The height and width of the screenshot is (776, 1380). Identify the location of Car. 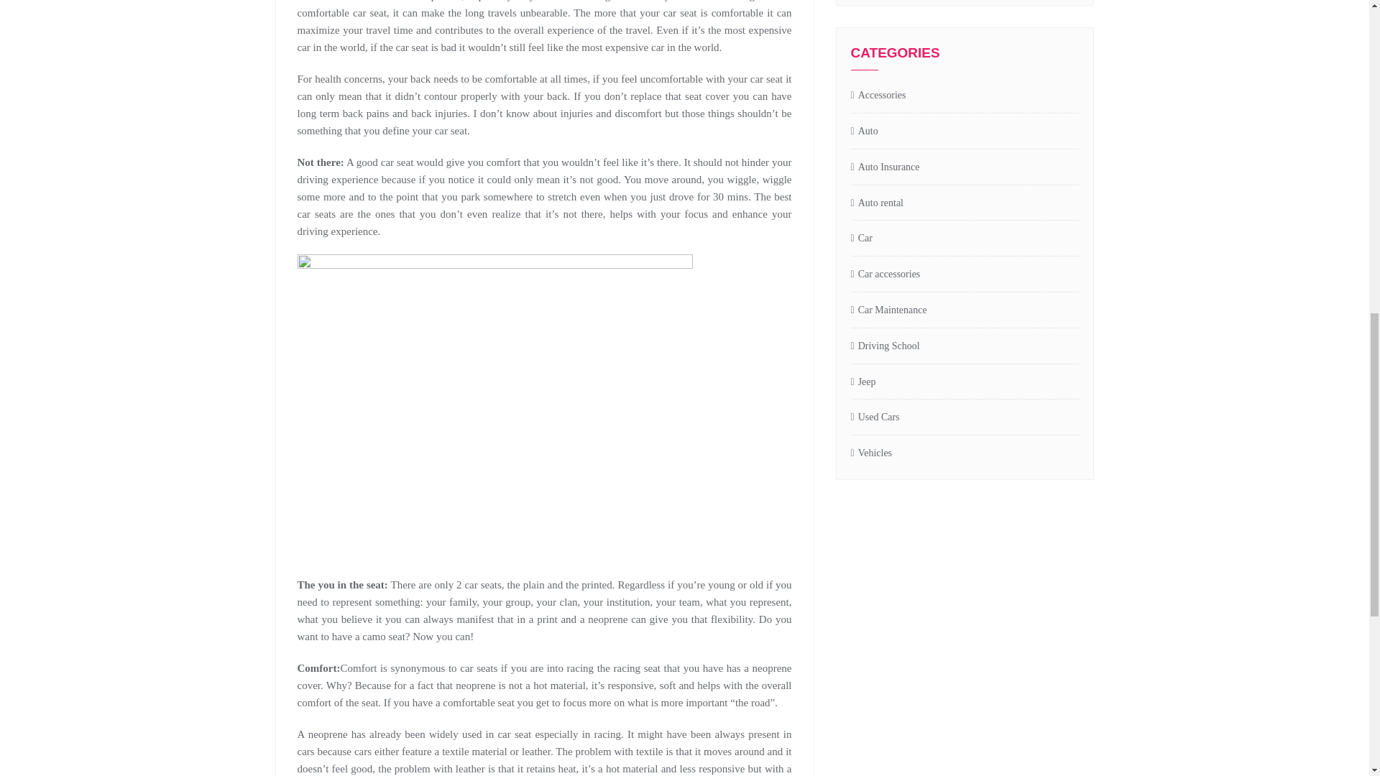
(861, 239).